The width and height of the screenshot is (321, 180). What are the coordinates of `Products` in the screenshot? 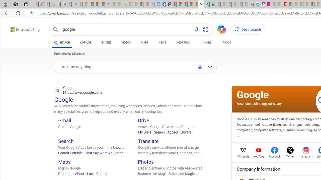 It's located at (65, 174).